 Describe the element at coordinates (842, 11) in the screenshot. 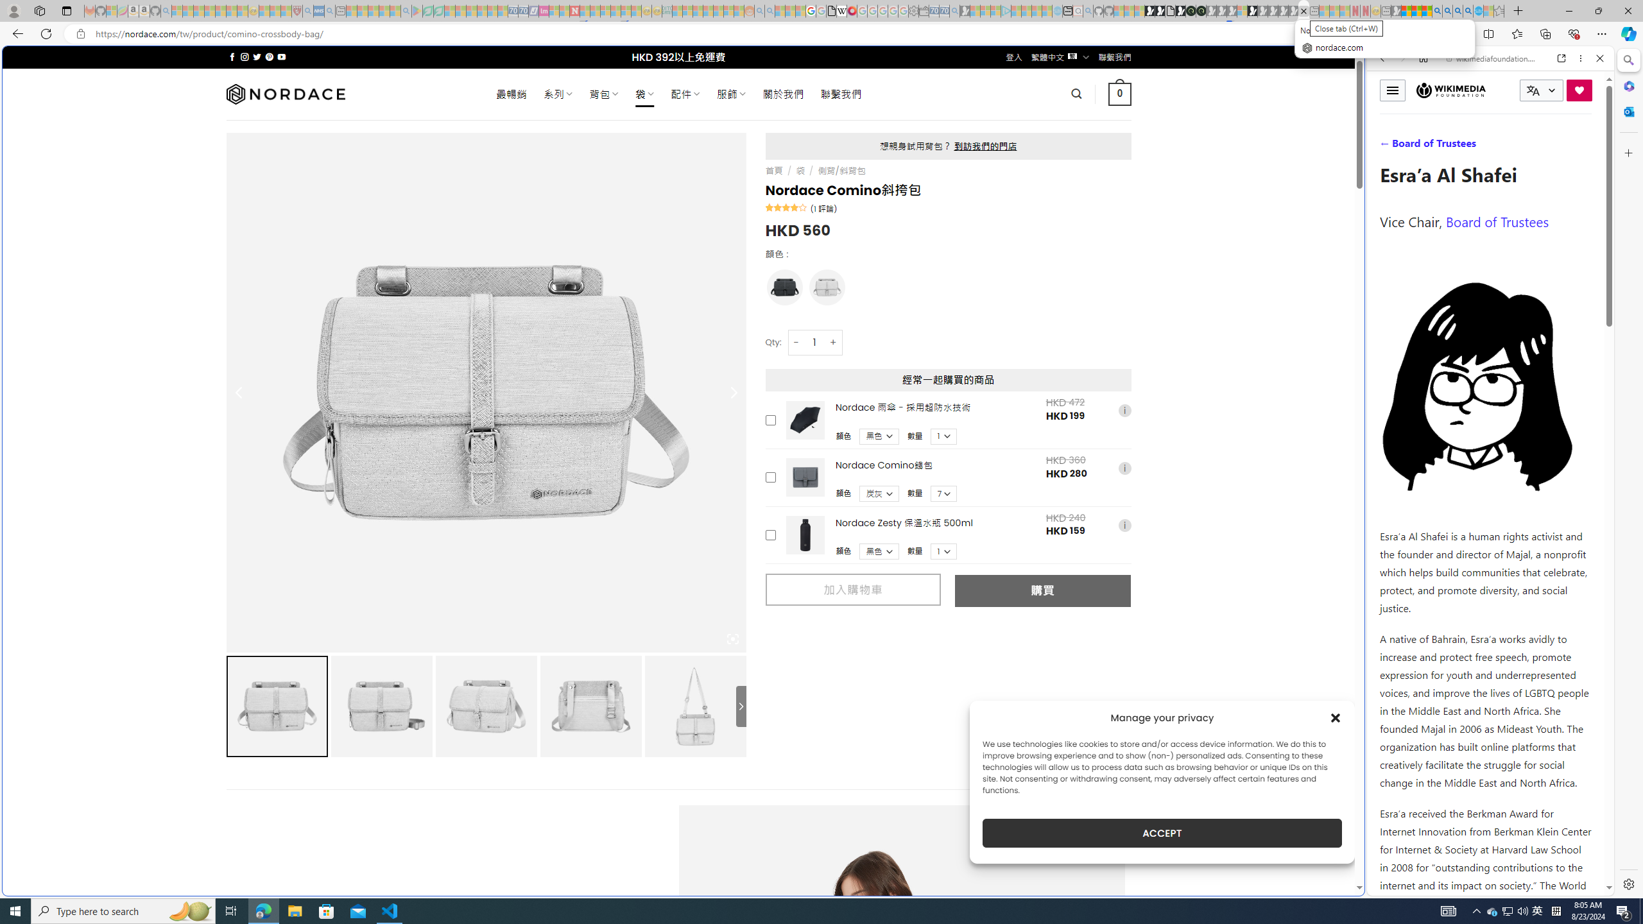

I see `Target page - Wikipedia` at that location.